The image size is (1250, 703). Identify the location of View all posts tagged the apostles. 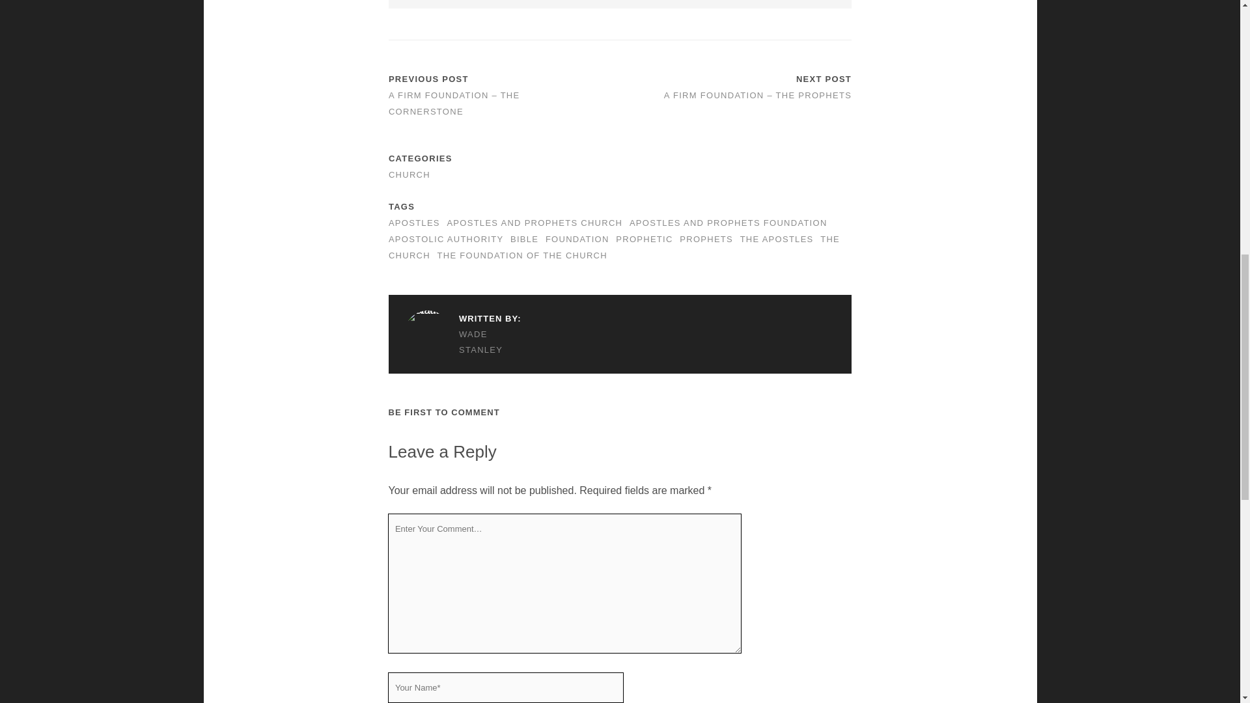
(776, 238).